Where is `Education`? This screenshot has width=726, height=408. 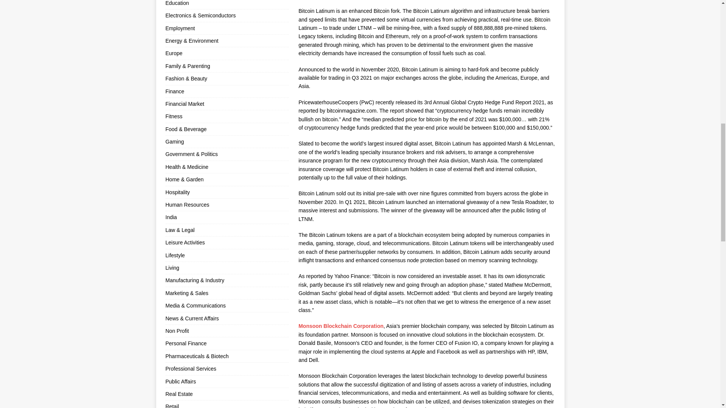
Education is located at coordinates (227, 5).